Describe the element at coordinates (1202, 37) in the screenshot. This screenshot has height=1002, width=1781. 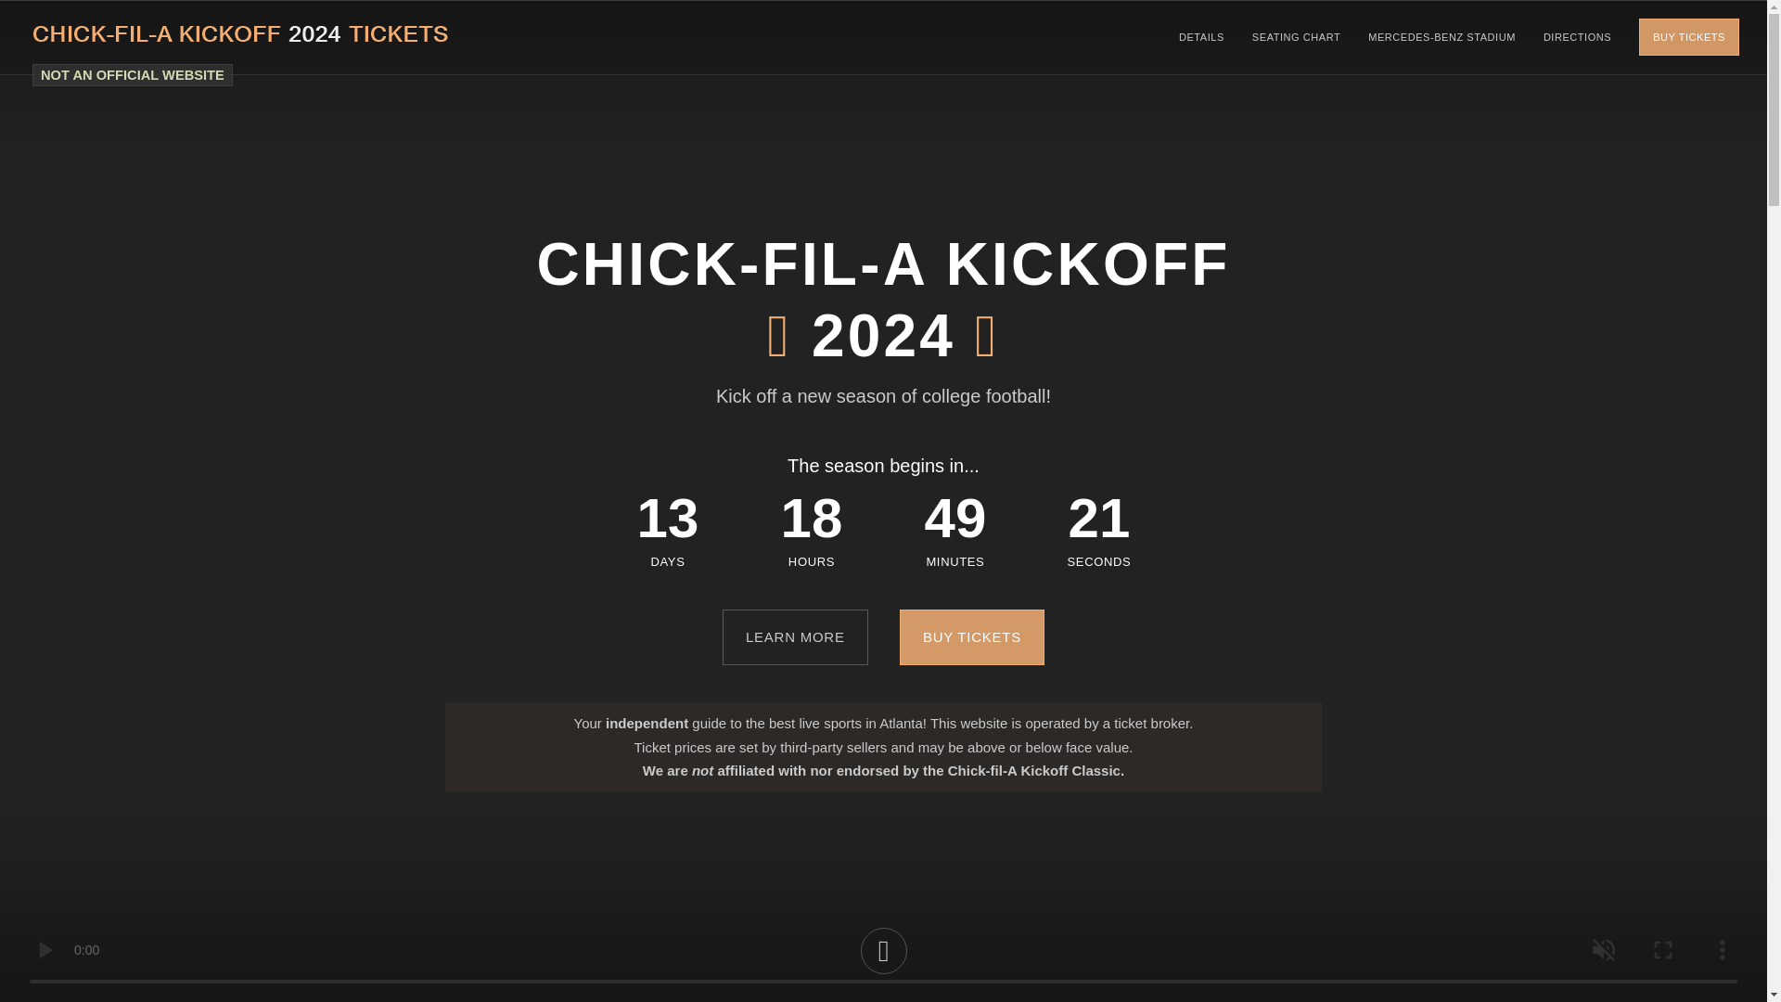
I see `DETAILS` at that location.